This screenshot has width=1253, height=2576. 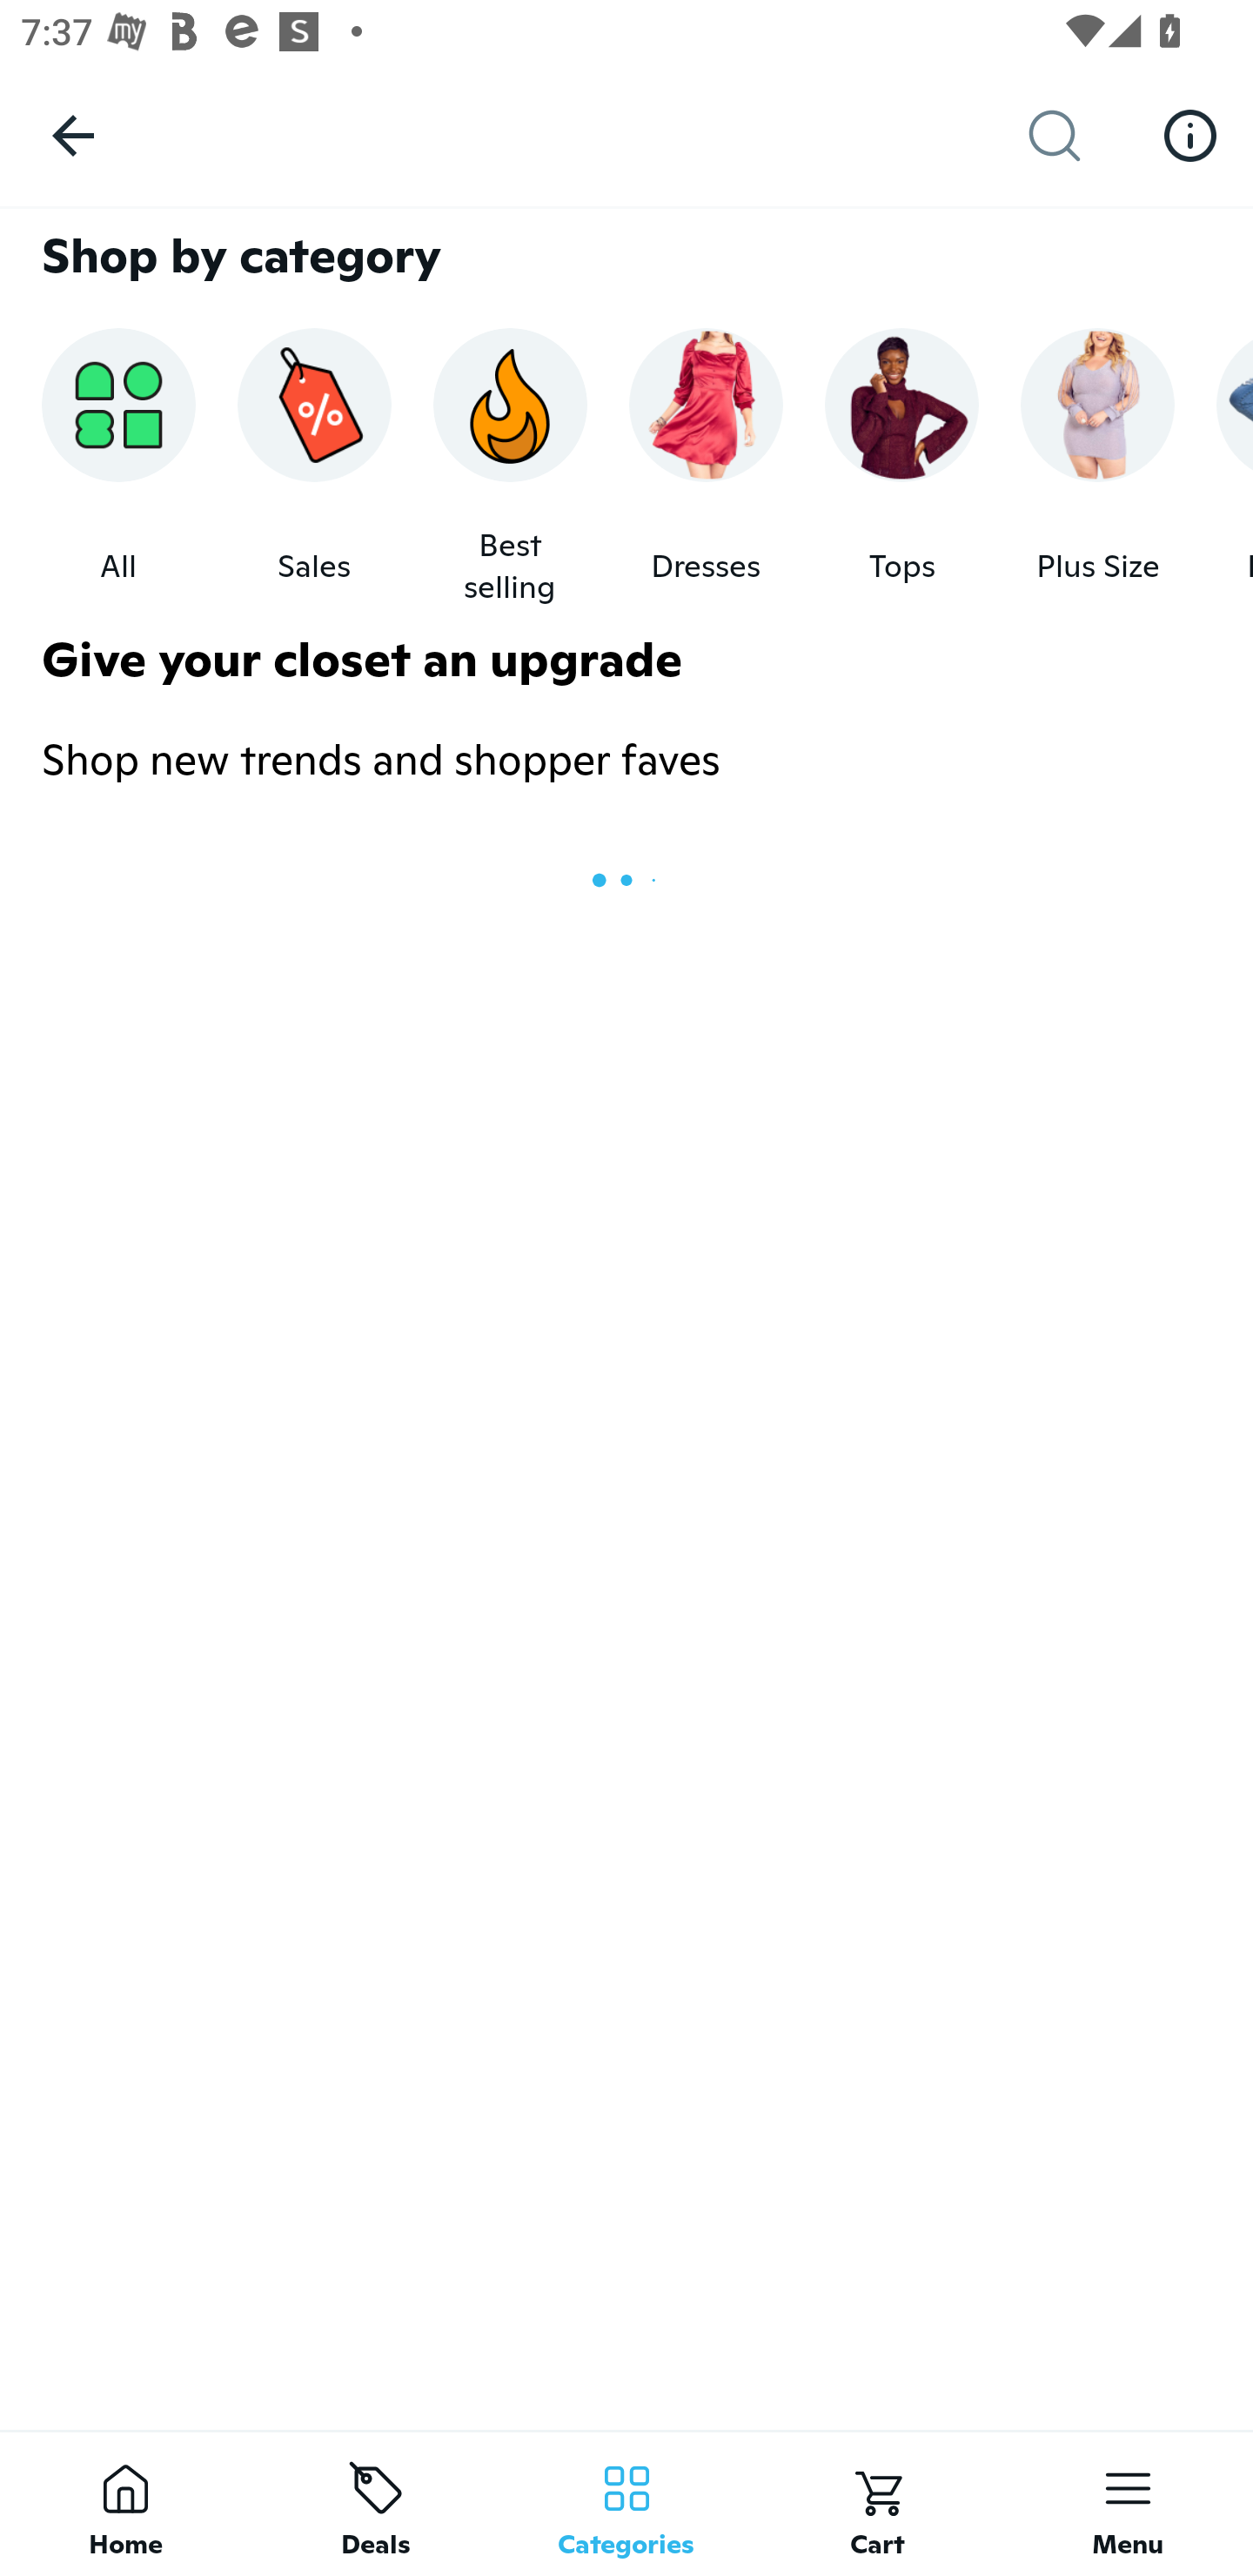 What do you see at coordinates (314, 466) in the screenshot?
I see `Sales` at bounding box center [314, 466].